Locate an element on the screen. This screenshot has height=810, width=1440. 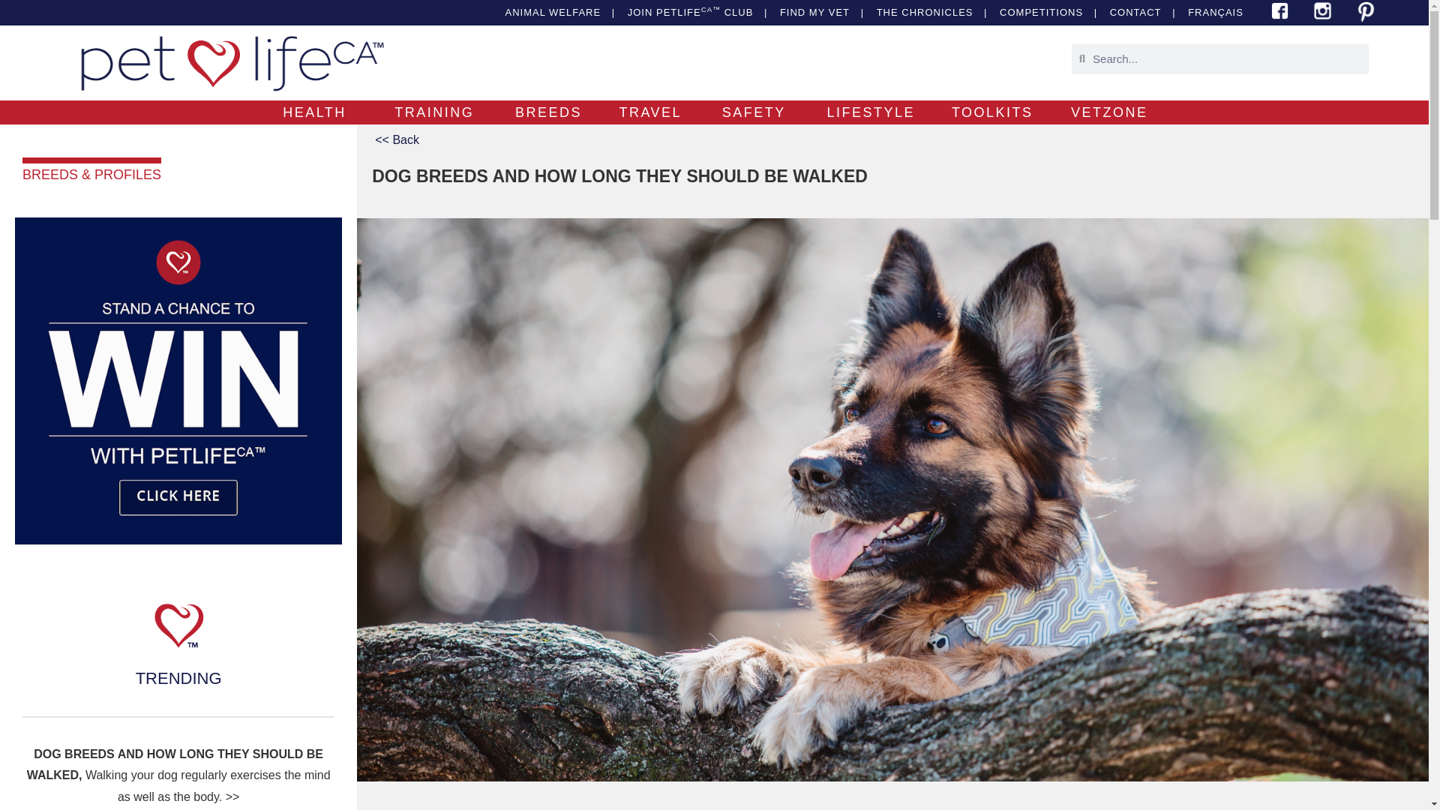
BREEDS is located at coordinates (548, 112).